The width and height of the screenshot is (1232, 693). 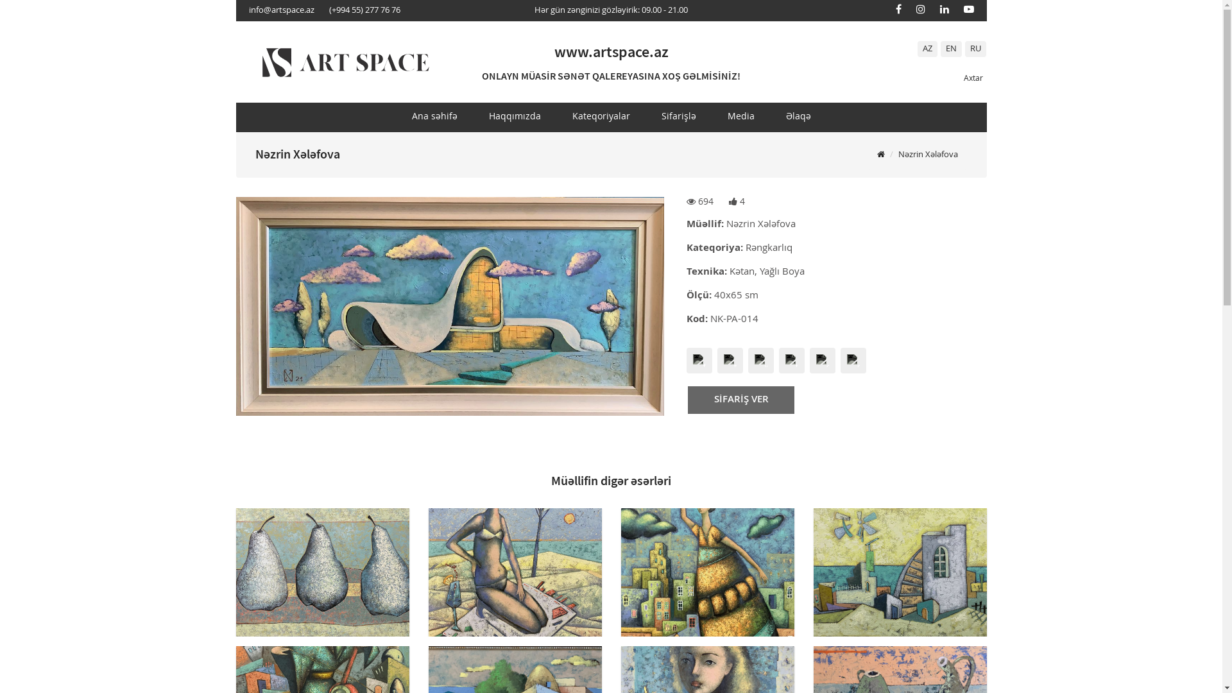 What do you see at coordinates (898, 9) in the screenshot?
I see `Facebook` at bounding box center [898, 9].